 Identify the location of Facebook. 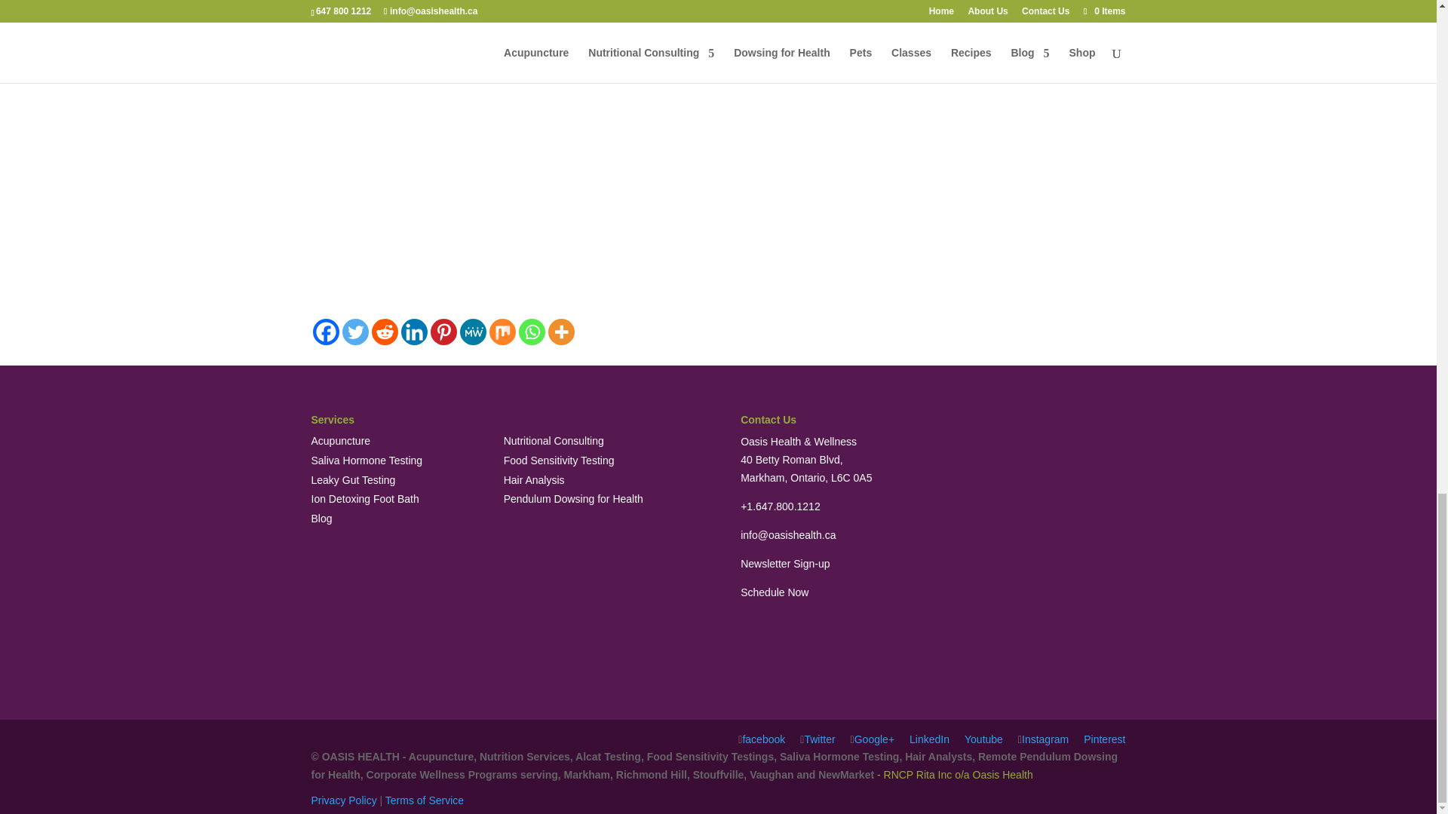
(326, 332).